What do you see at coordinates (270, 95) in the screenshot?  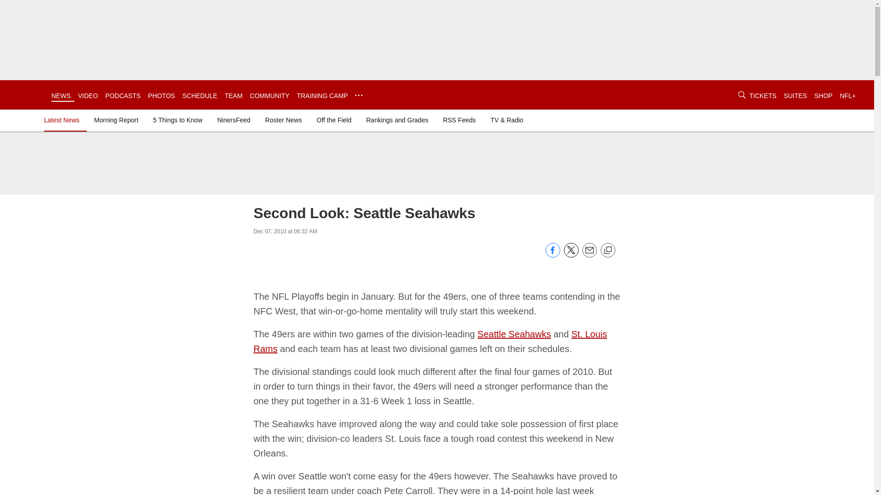 I see `COMMUNITY` at bounding box center [270, 95].